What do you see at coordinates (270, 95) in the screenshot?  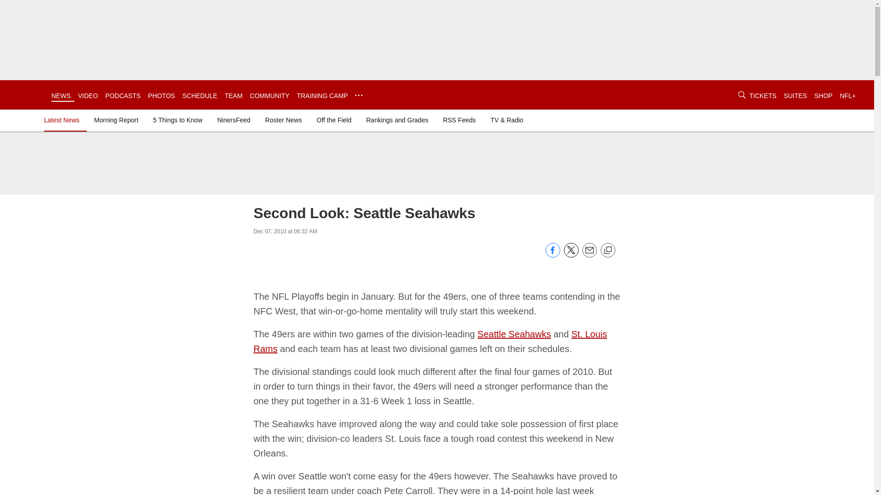 I see `COMMUNITY` at bounding box center [270, 95].